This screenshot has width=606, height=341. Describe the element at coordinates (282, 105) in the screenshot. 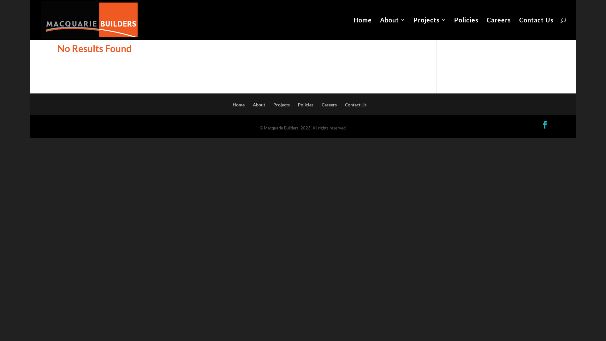

I see `Projects` at that location.